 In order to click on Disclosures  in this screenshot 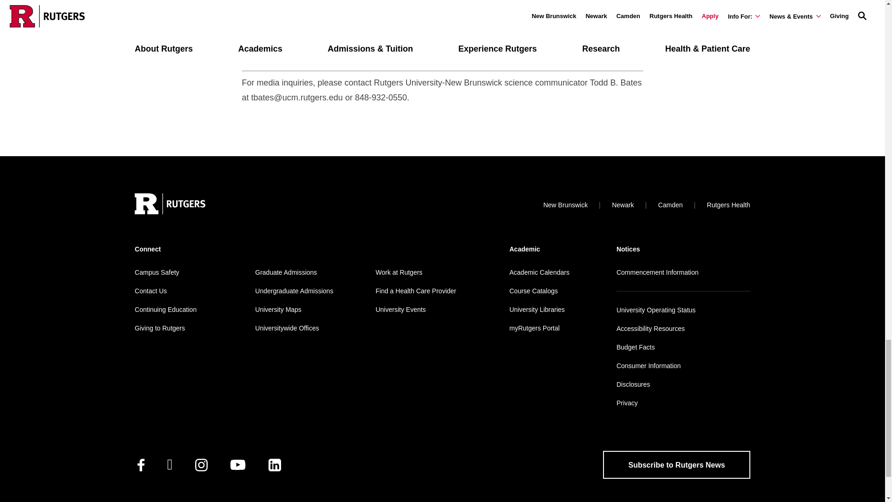, I will do `click(633, 384)`.